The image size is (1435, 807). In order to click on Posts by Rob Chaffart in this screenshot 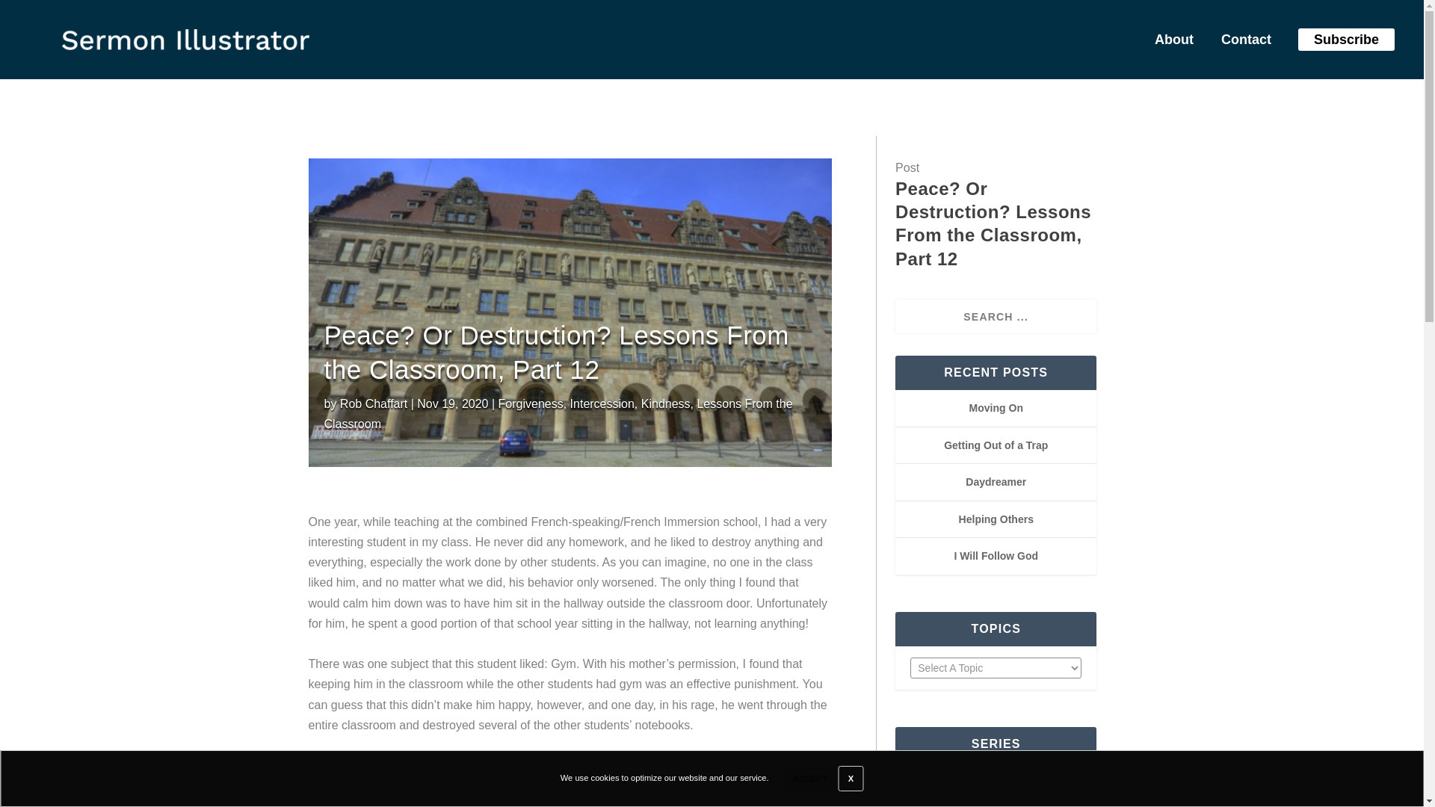, I will do `click(374, 403)`.